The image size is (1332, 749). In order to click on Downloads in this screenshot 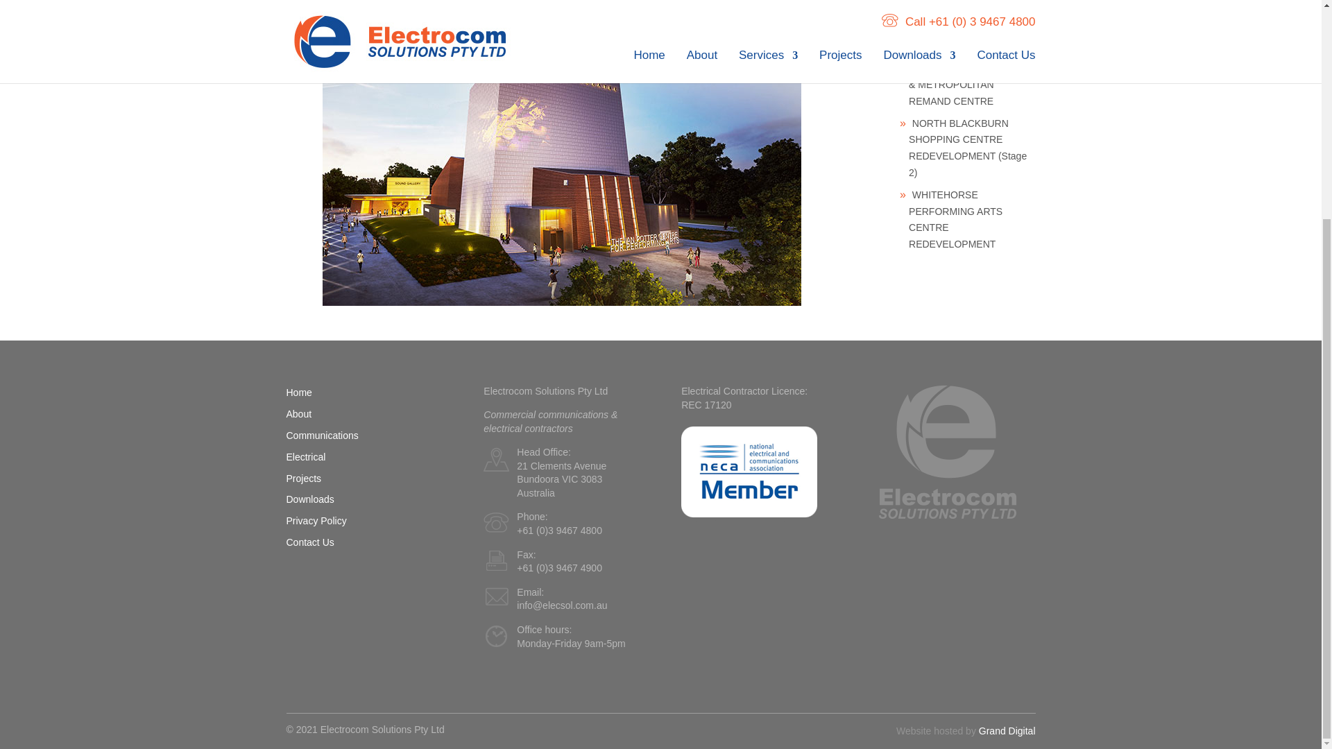, I will do `click(309, 499)`.